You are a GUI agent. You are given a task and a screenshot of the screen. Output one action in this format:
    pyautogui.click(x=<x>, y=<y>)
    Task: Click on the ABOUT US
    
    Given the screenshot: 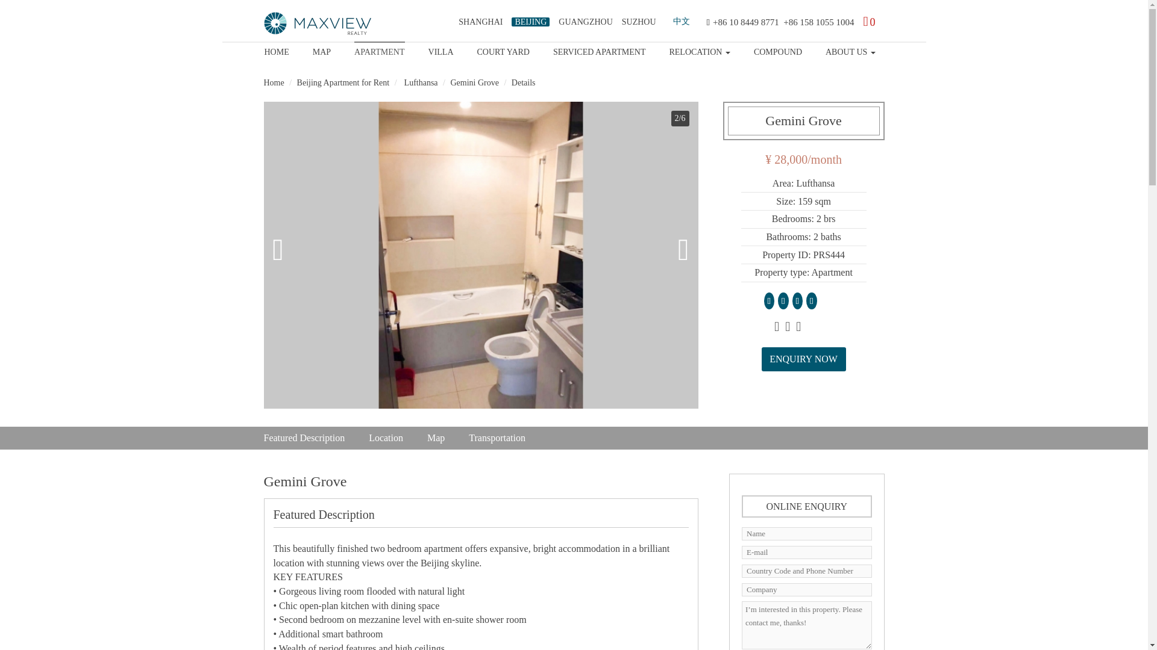 What is the action you would take?
    pyautogui.click(x=851, y=50)
    